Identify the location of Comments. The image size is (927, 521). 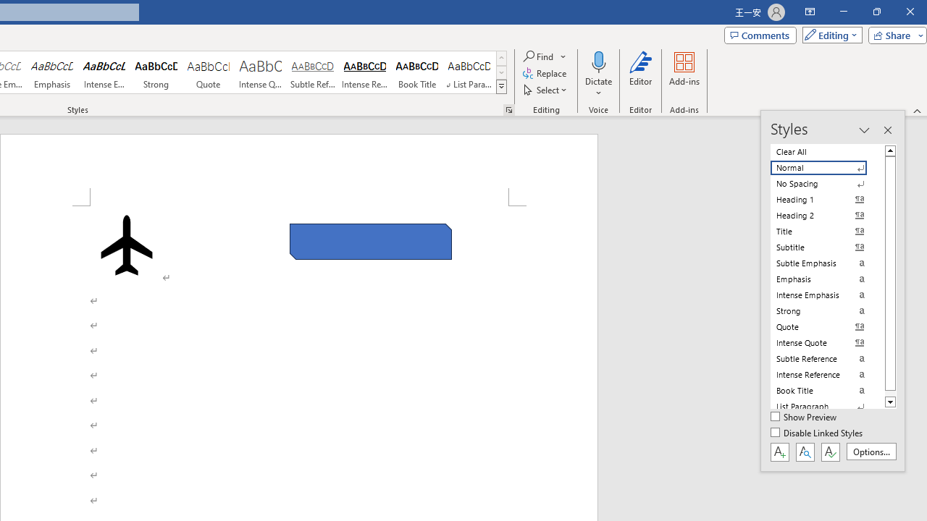
(760, 35).